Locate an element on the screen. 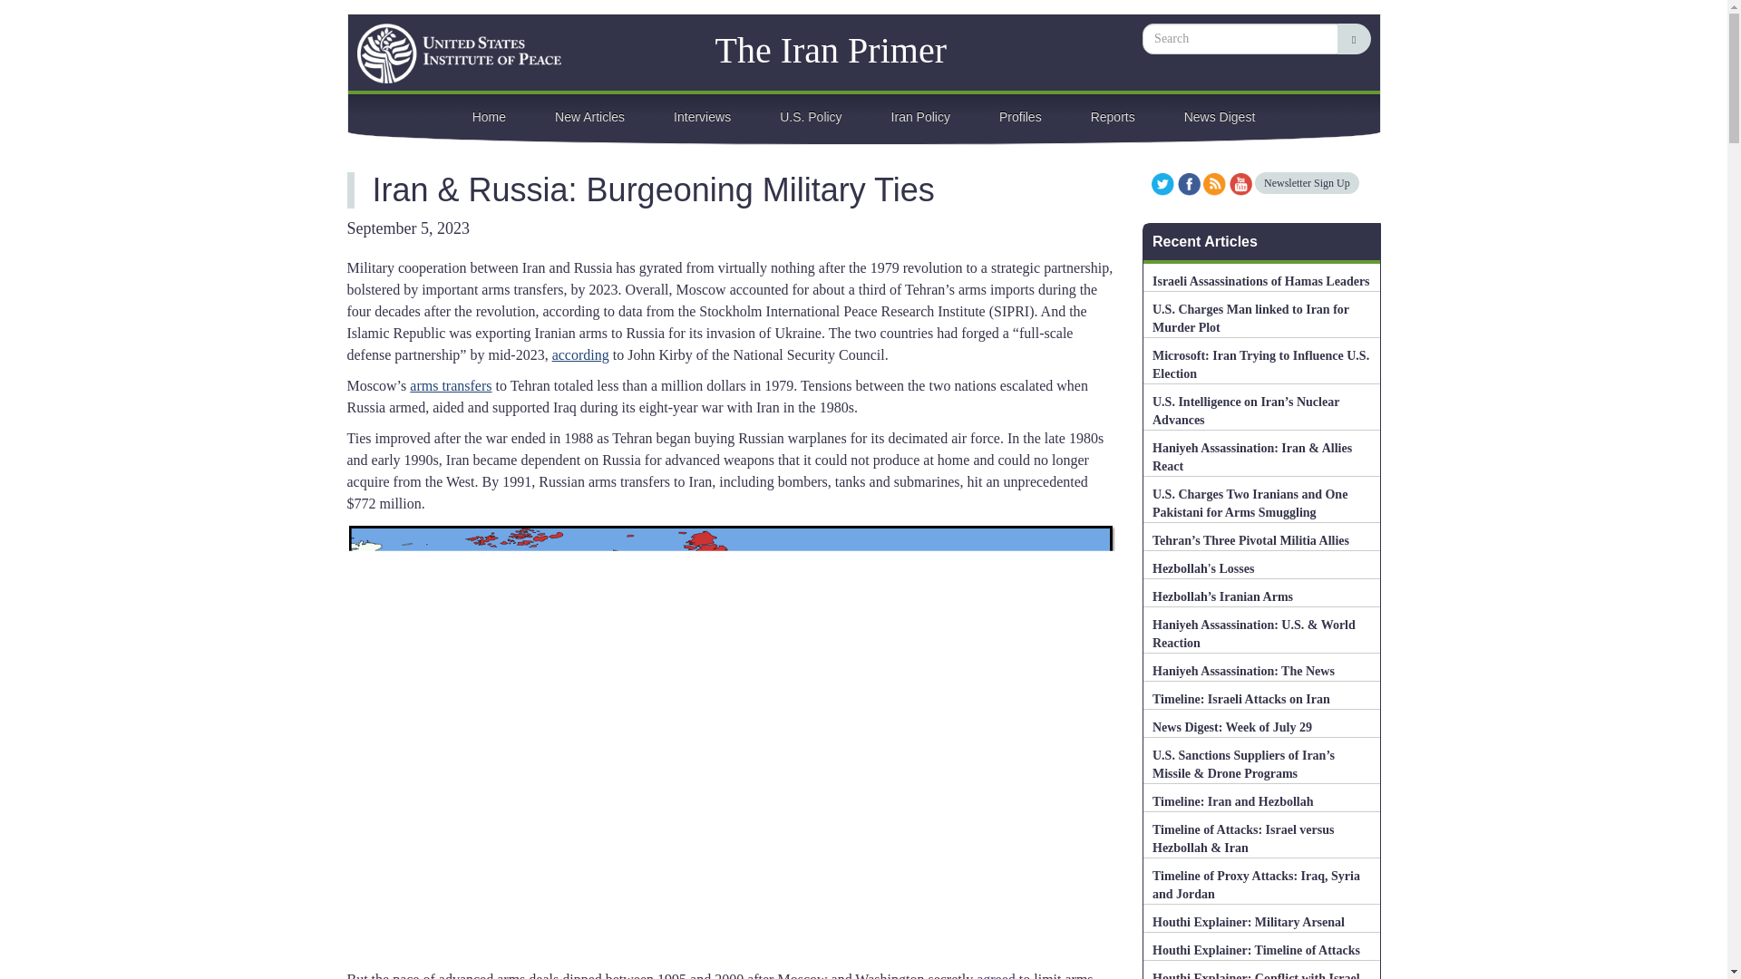 This screenshot has height=979, width=1741. The Iran Primer is located at coordinates (754, 45).